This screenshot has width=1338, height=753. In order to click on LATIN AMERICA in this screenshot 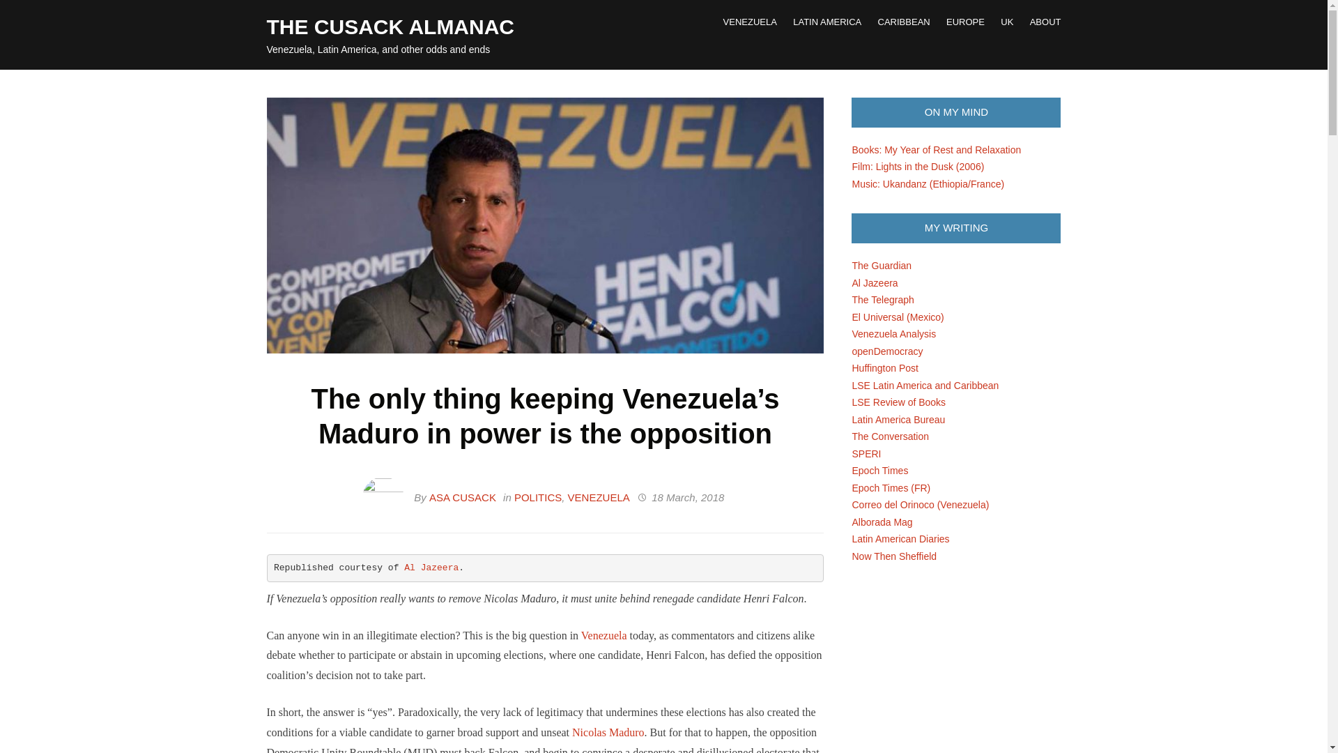, I will do `click(827, 22)`.